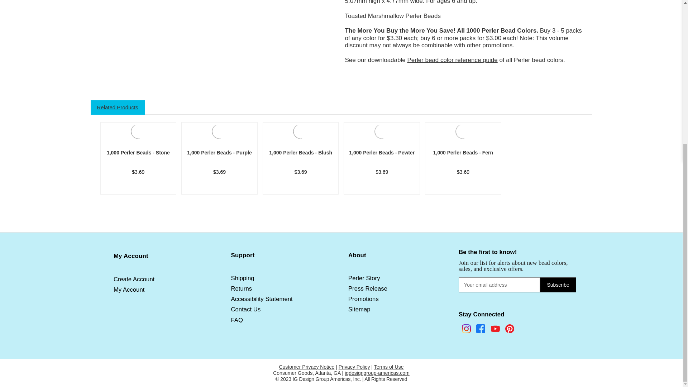  Describe the element at coordinates (219, 130) in the screenshot. I see `1,000 Perler Beads - Purple` at that location.